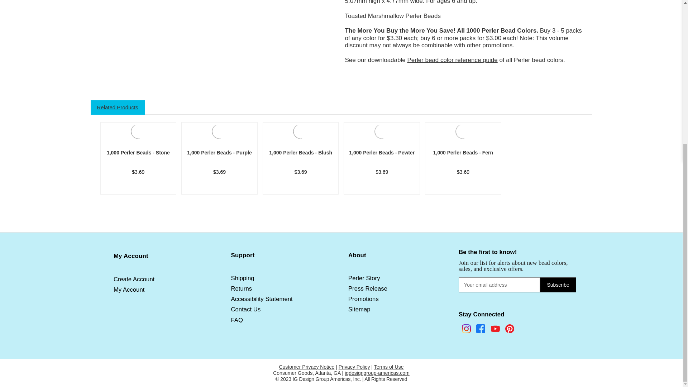  Describe the element at coordinates (219, 130) in the screenshot. I see `1,000 Perler Beads - Purple` at that location.